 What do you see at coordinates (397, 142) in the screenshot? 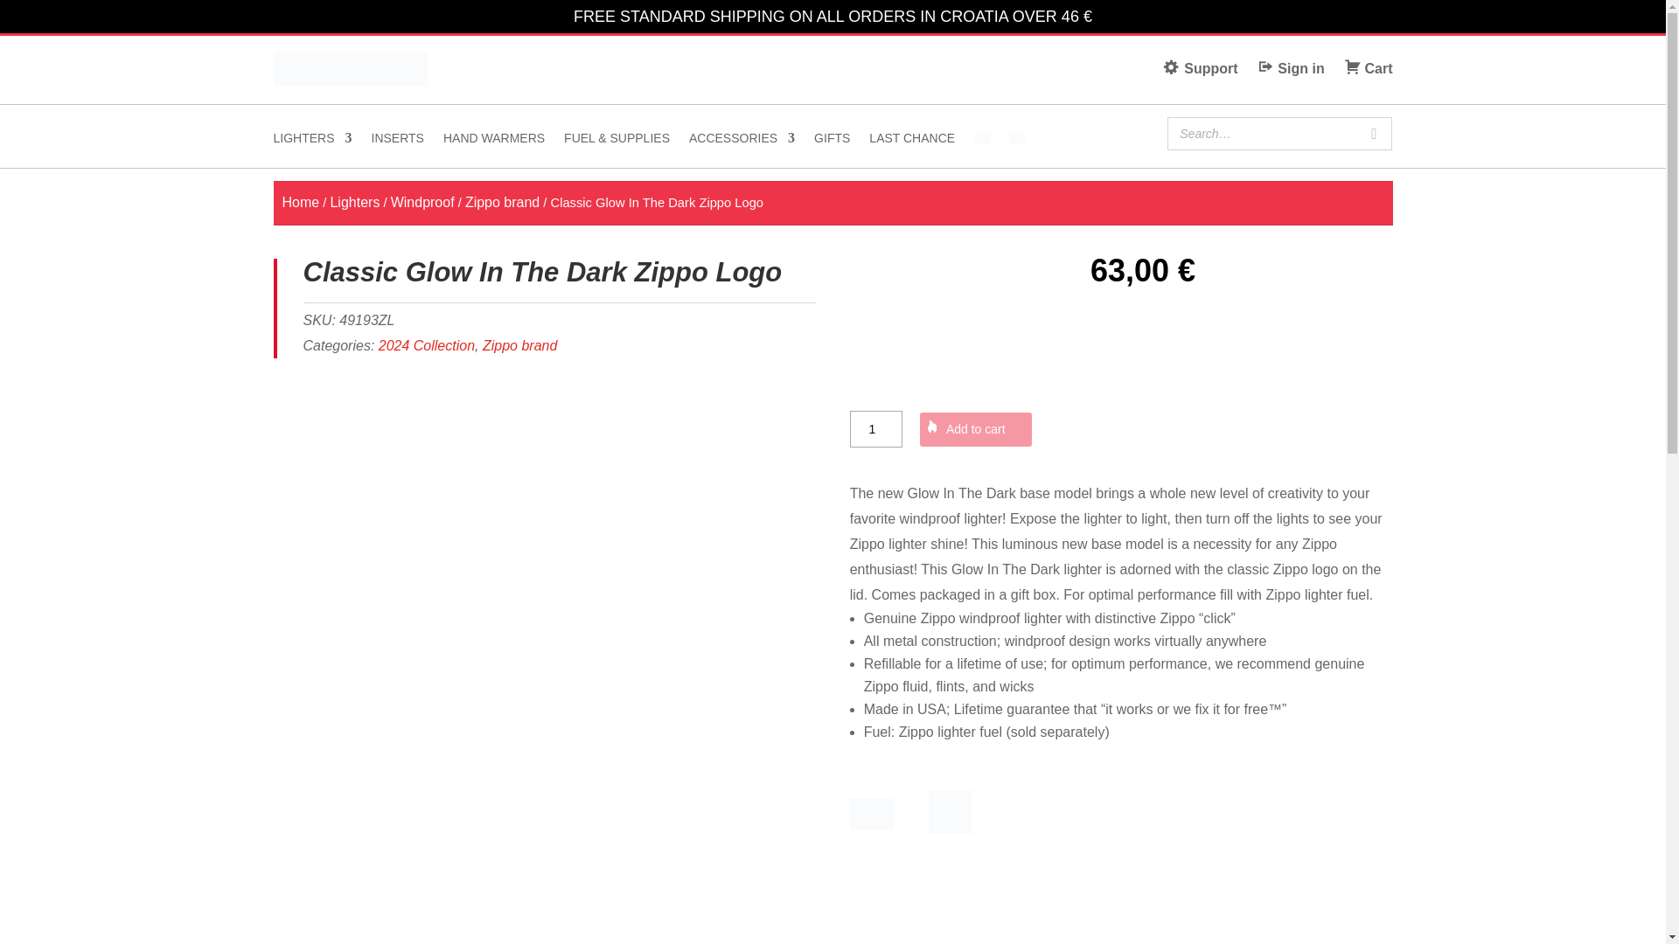
I see `INSERTS` at bounding box center [397, 142].